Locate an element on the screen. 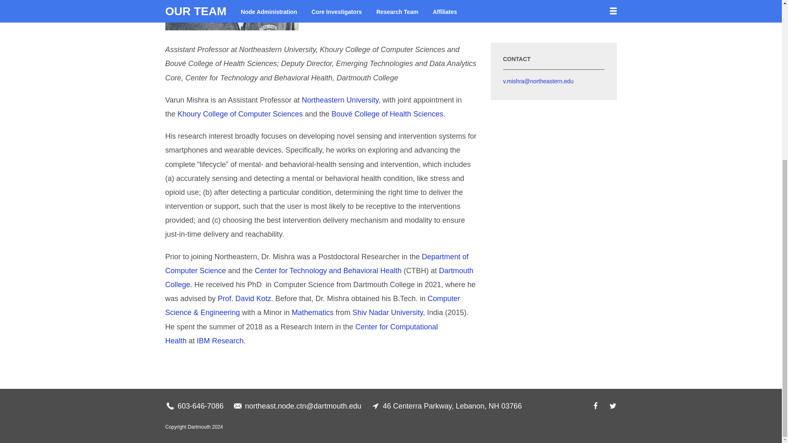  Varun is located at coordinates (231, 15).